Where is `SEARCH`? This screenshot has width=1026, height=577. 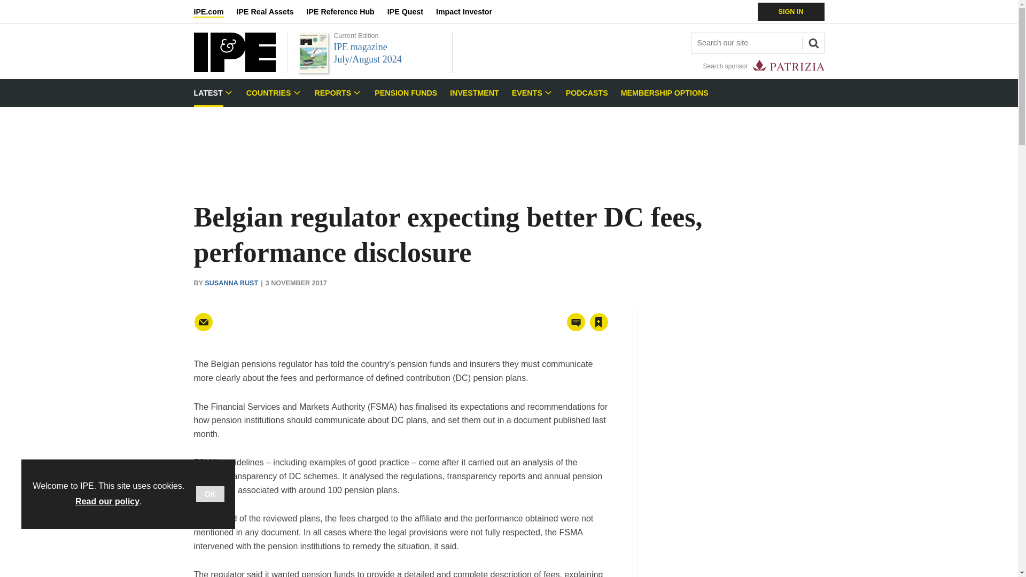
SEARCH is located at coordinates (812, 42).